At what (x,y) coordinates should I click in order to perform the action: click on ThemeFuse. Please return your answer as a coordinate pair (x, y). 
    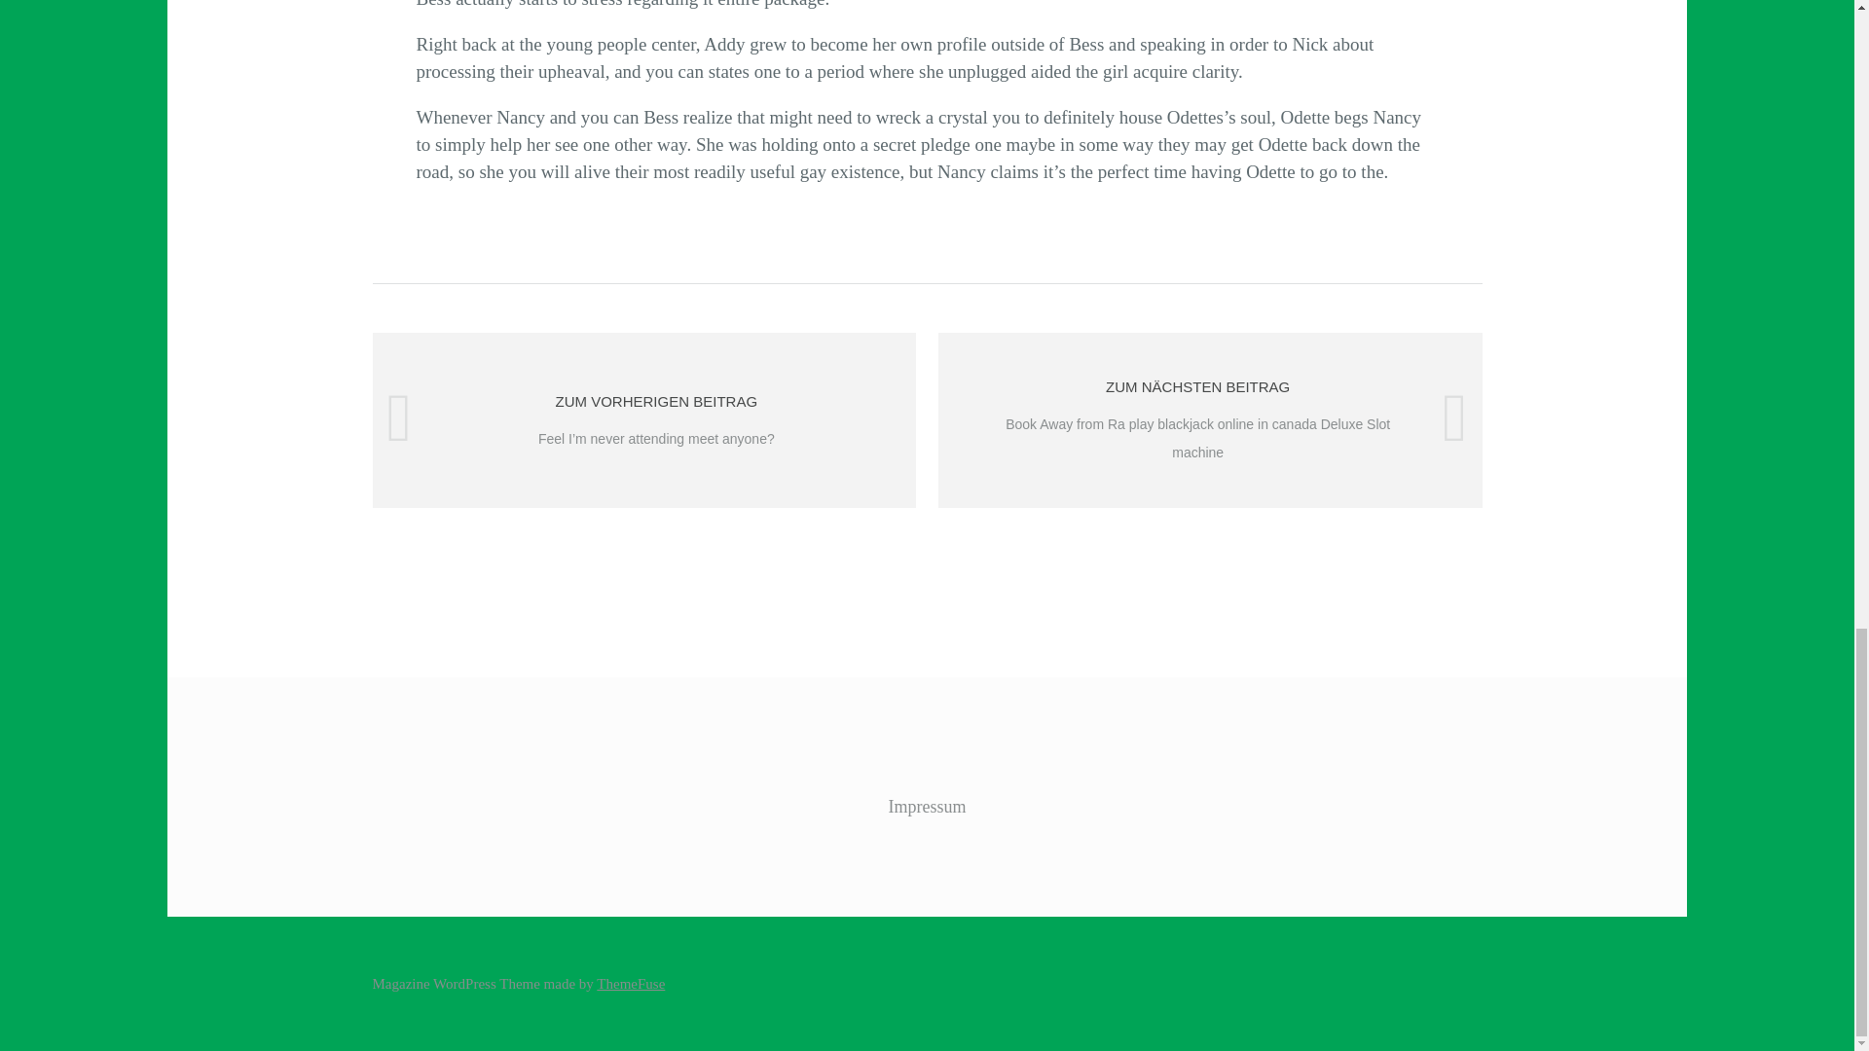
    Looking at the image, I should click on (631, 984).